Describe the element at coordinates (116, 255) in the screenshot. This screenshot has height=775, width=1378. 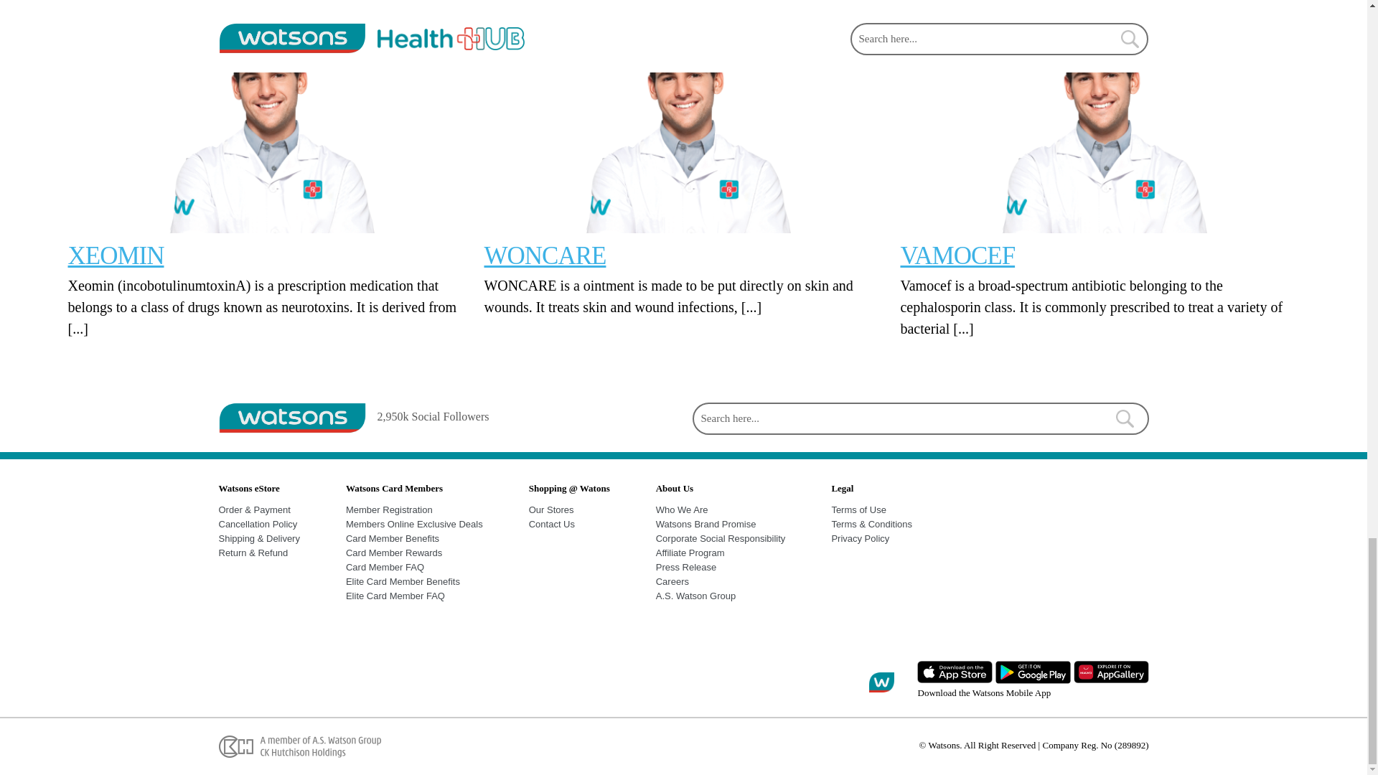
I see `XEOMIN` at that location.